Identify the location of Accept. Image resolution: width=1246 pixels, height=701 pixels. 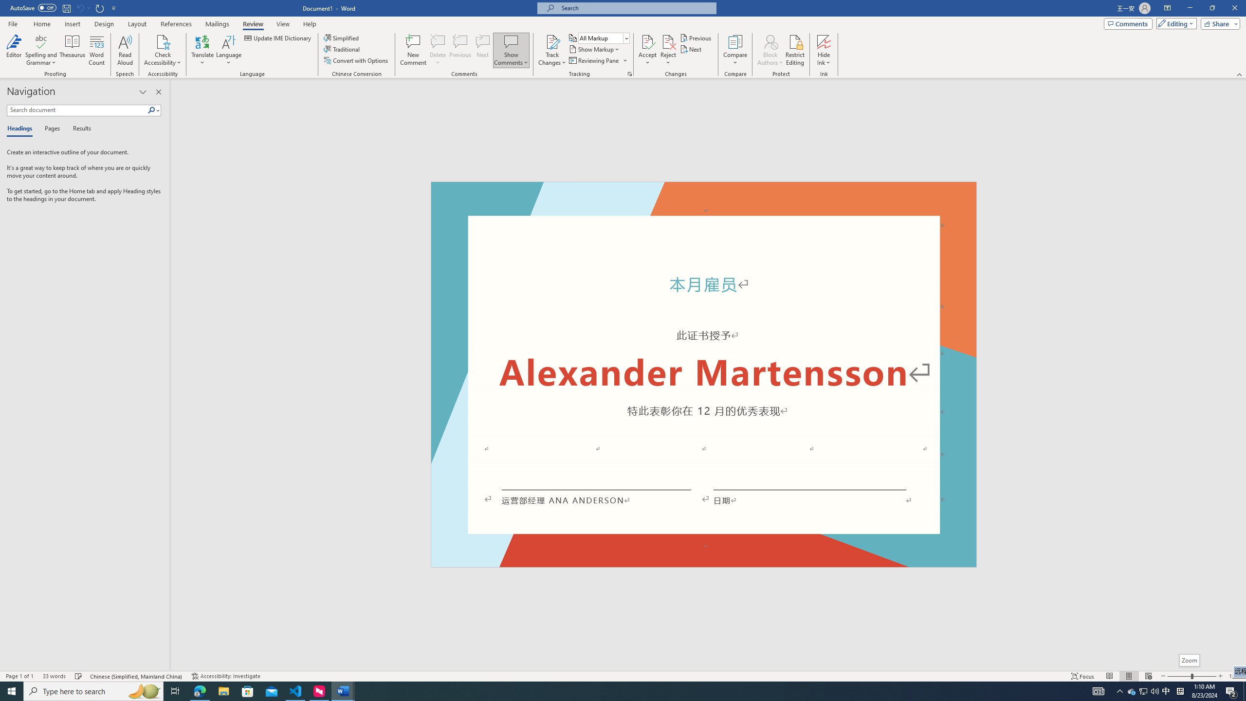
(647, 50).